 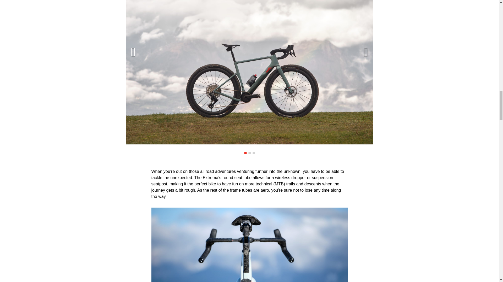 What do you see at coordinates (254, 153) in the screenshot?
I see `3` at bounding box center [254, 153].